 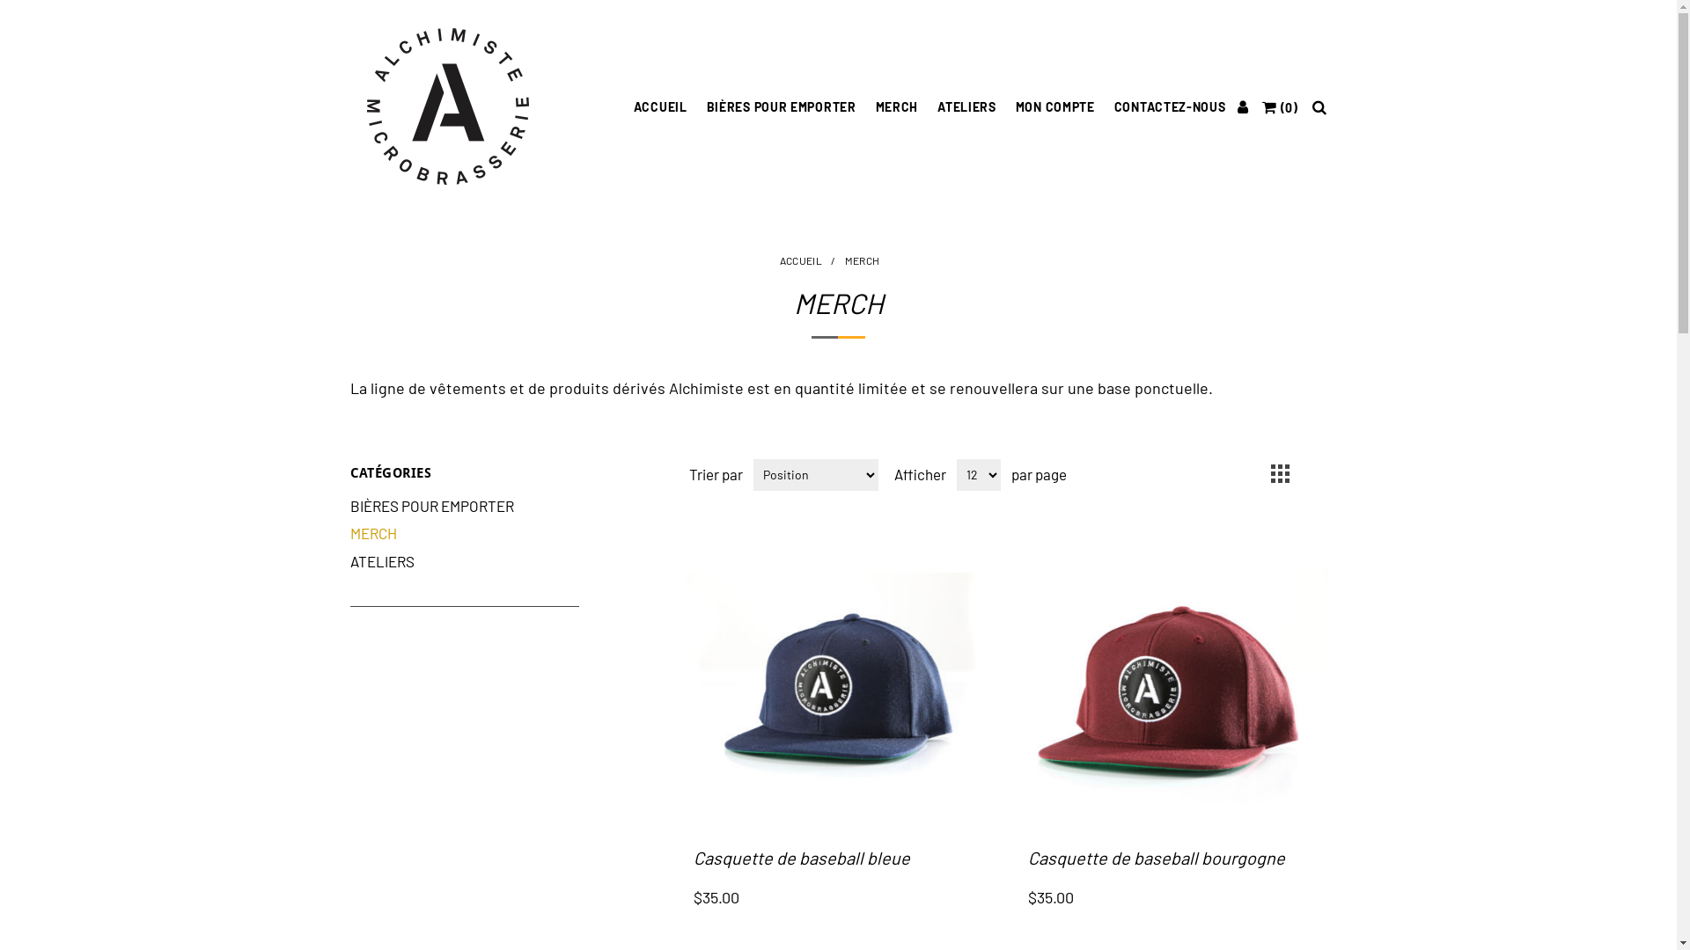 I want to click on (0), so click(x=1280, y=107).